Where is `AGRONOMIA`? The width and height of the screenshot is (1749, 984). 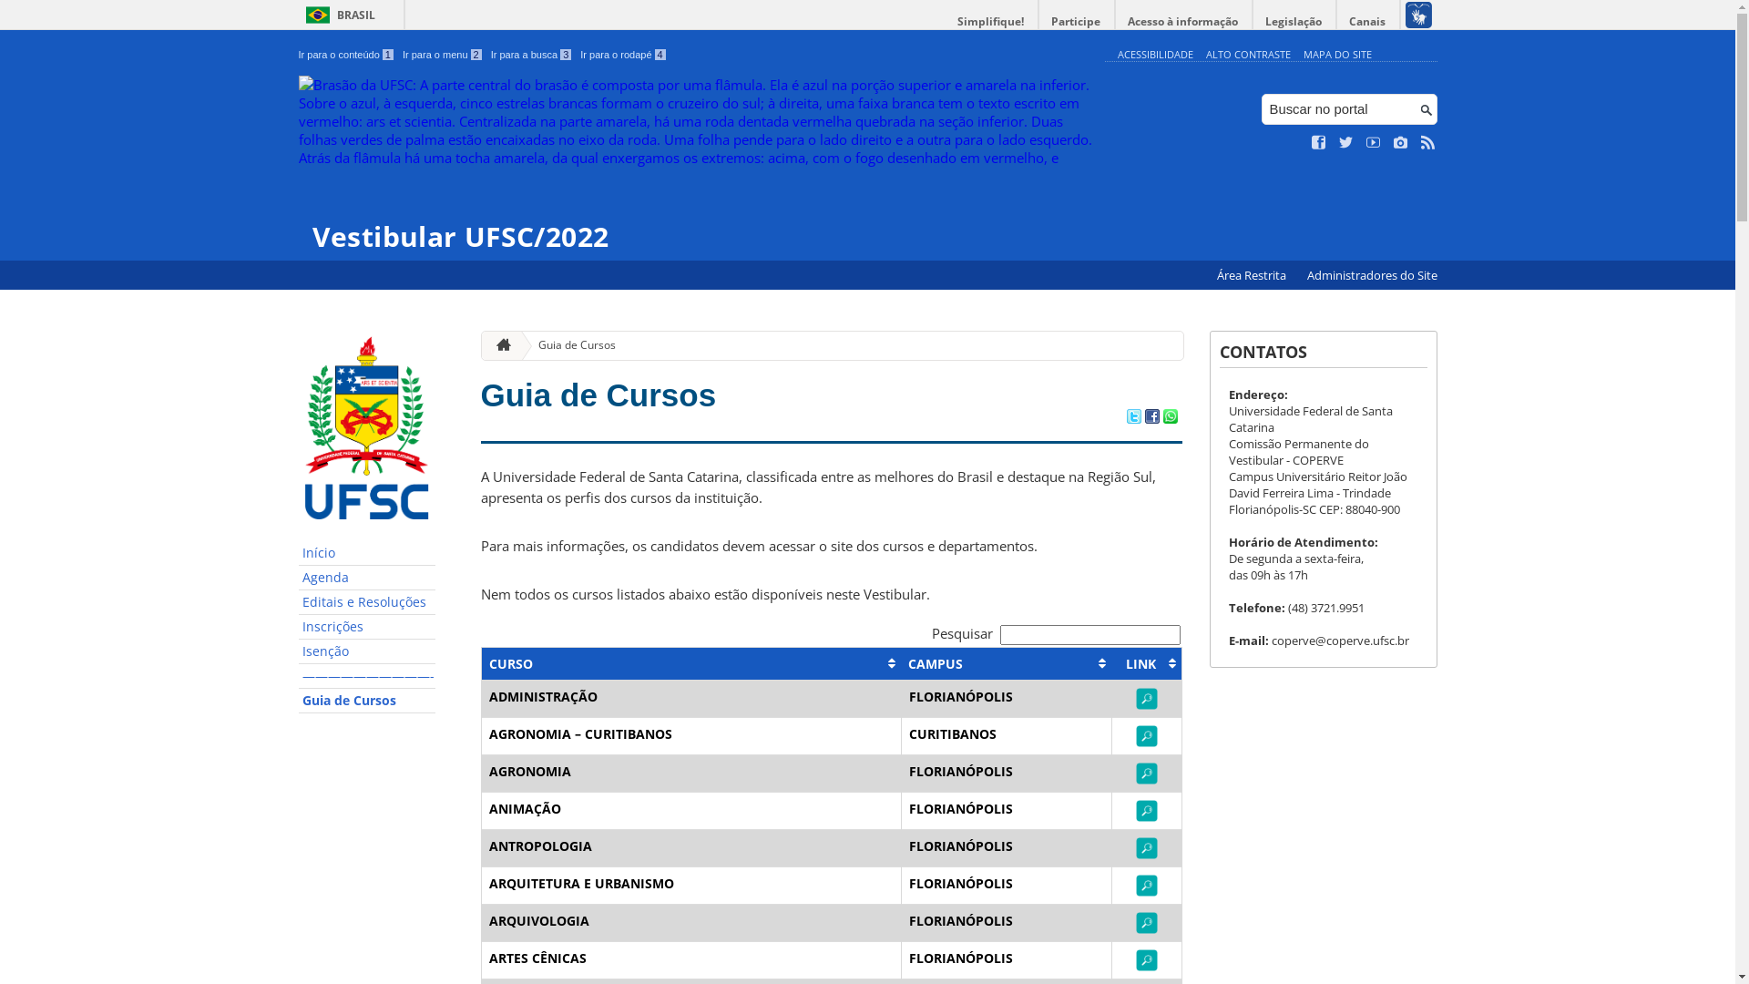 AGRONOMIA is located at coordinates (529, 771).